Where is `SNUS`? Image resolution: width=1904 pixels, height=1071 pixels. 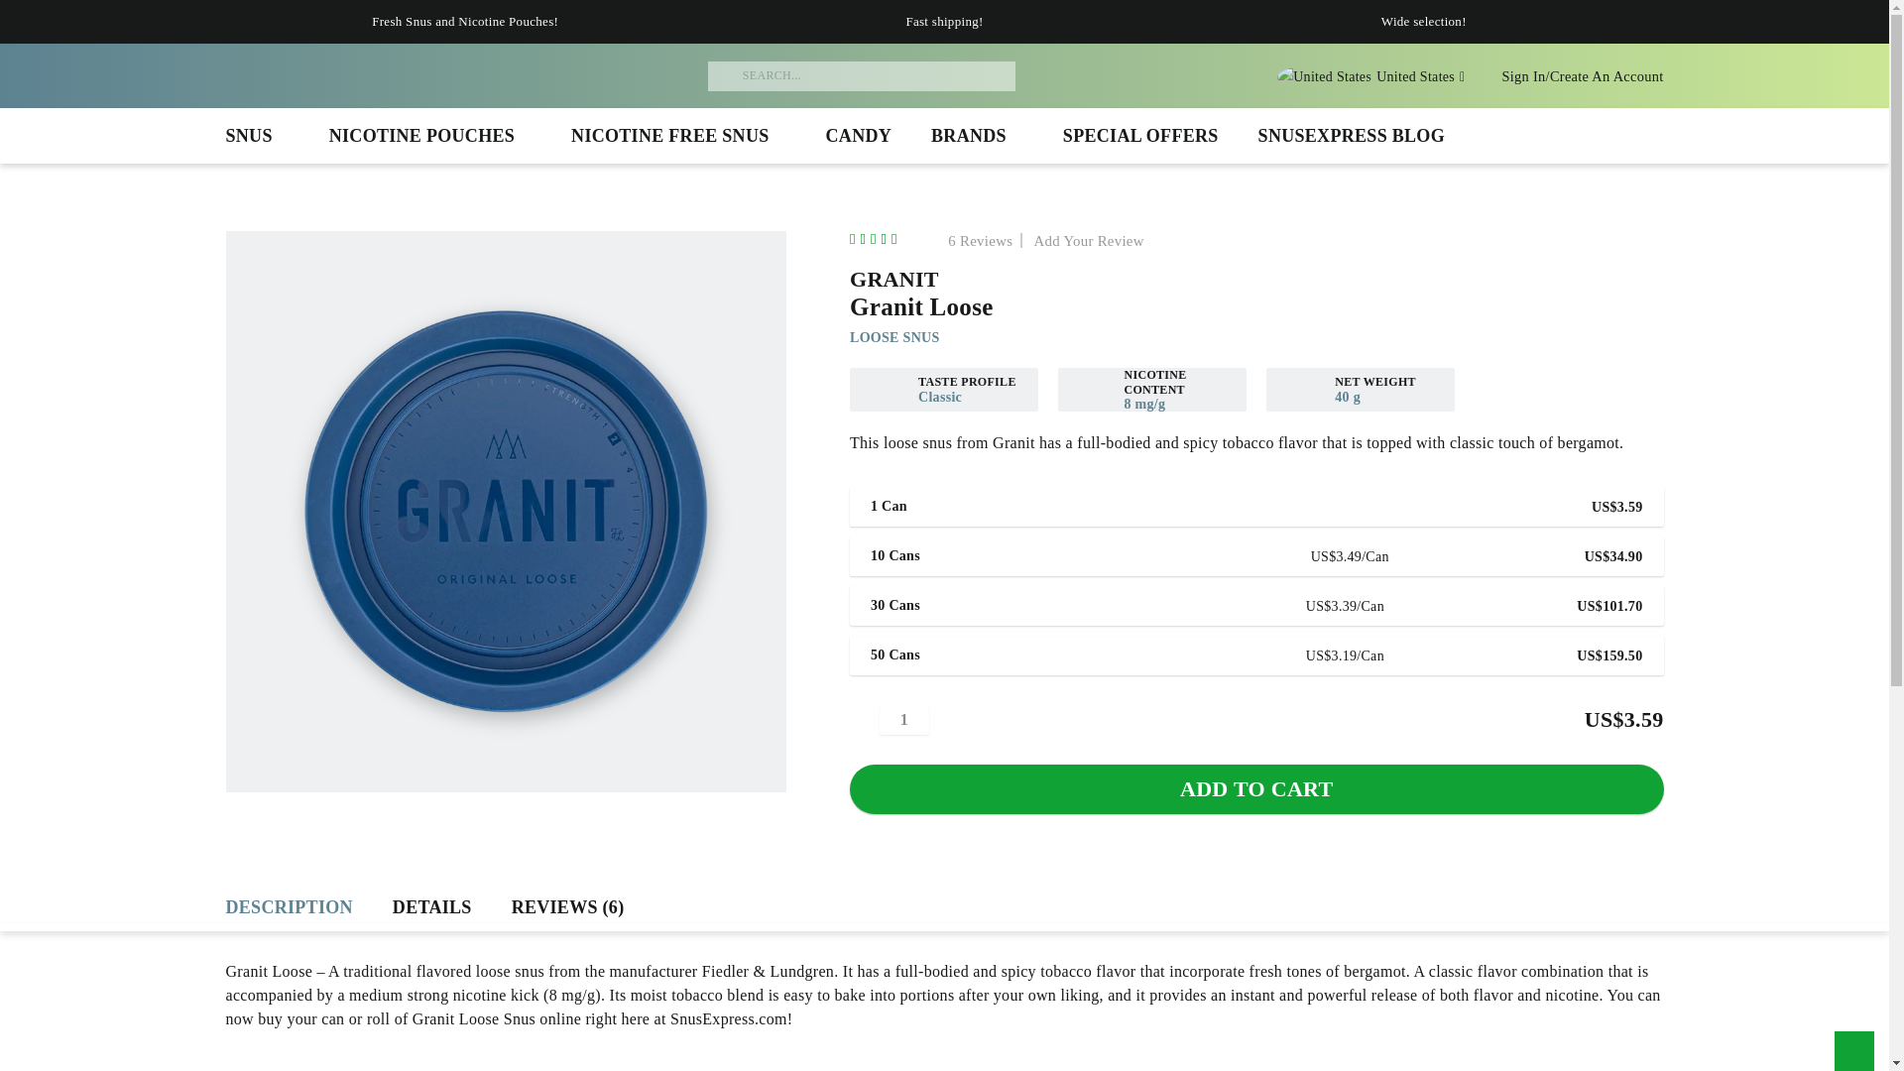
SNUS is located at coordinates (258, 136).